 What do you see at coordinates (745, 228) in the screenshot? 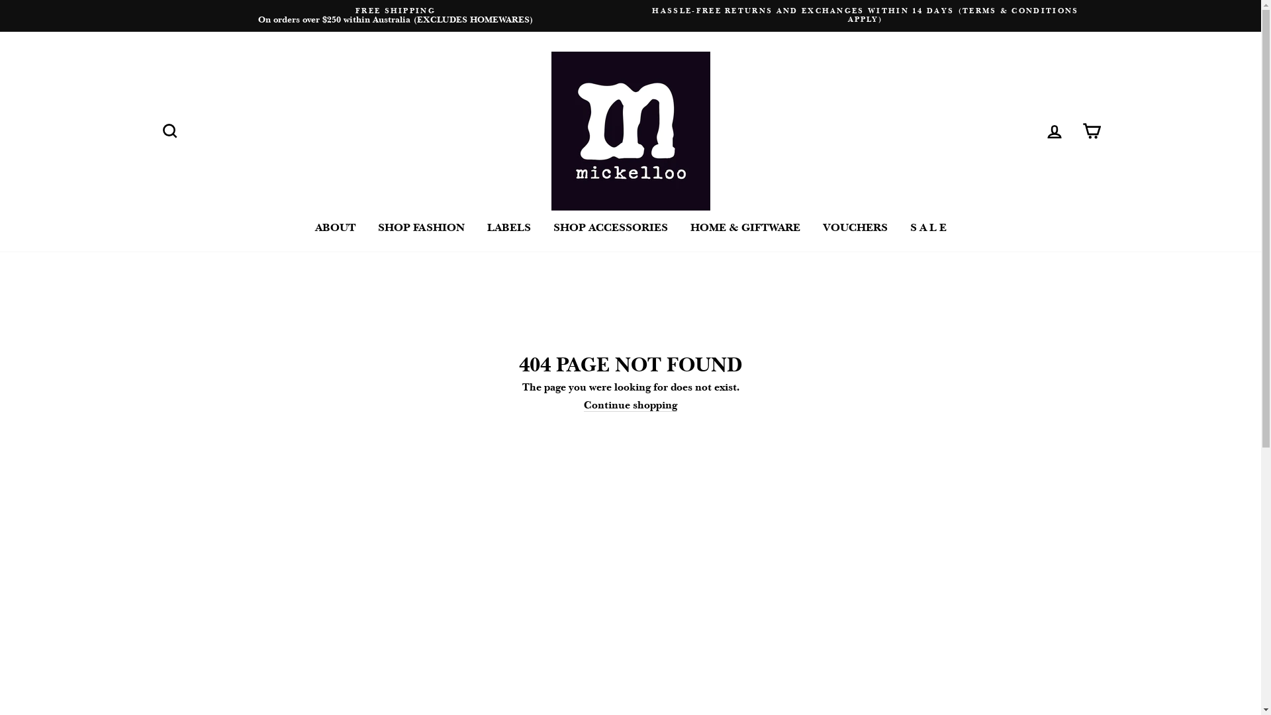
I see `HOME & GIFTWARE` at bounding box center [745, 228].